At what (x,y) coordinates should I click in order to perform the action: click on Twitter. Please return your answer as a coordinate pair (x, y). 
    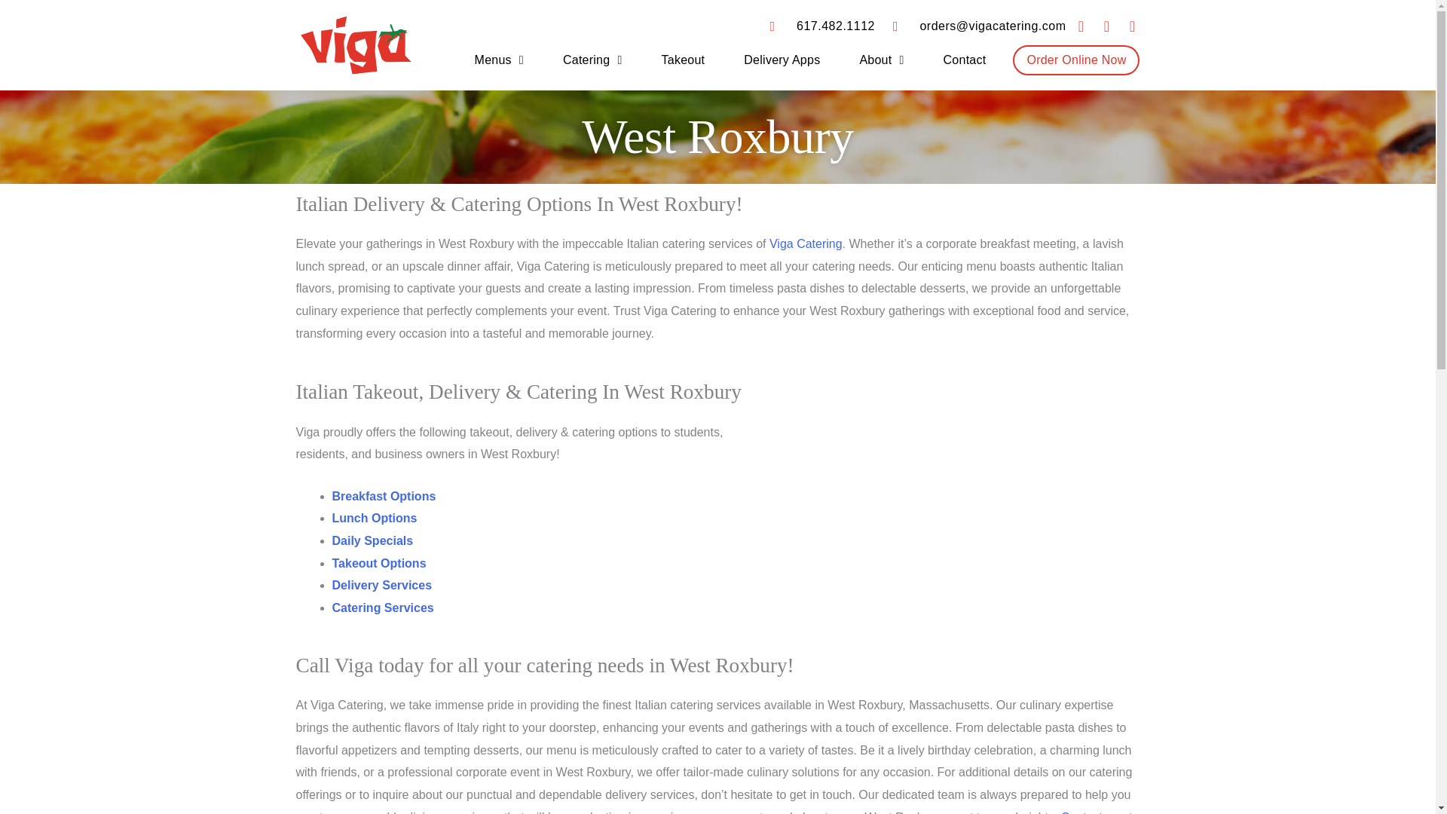
    Looking at the image, I should click on (1106, 26).